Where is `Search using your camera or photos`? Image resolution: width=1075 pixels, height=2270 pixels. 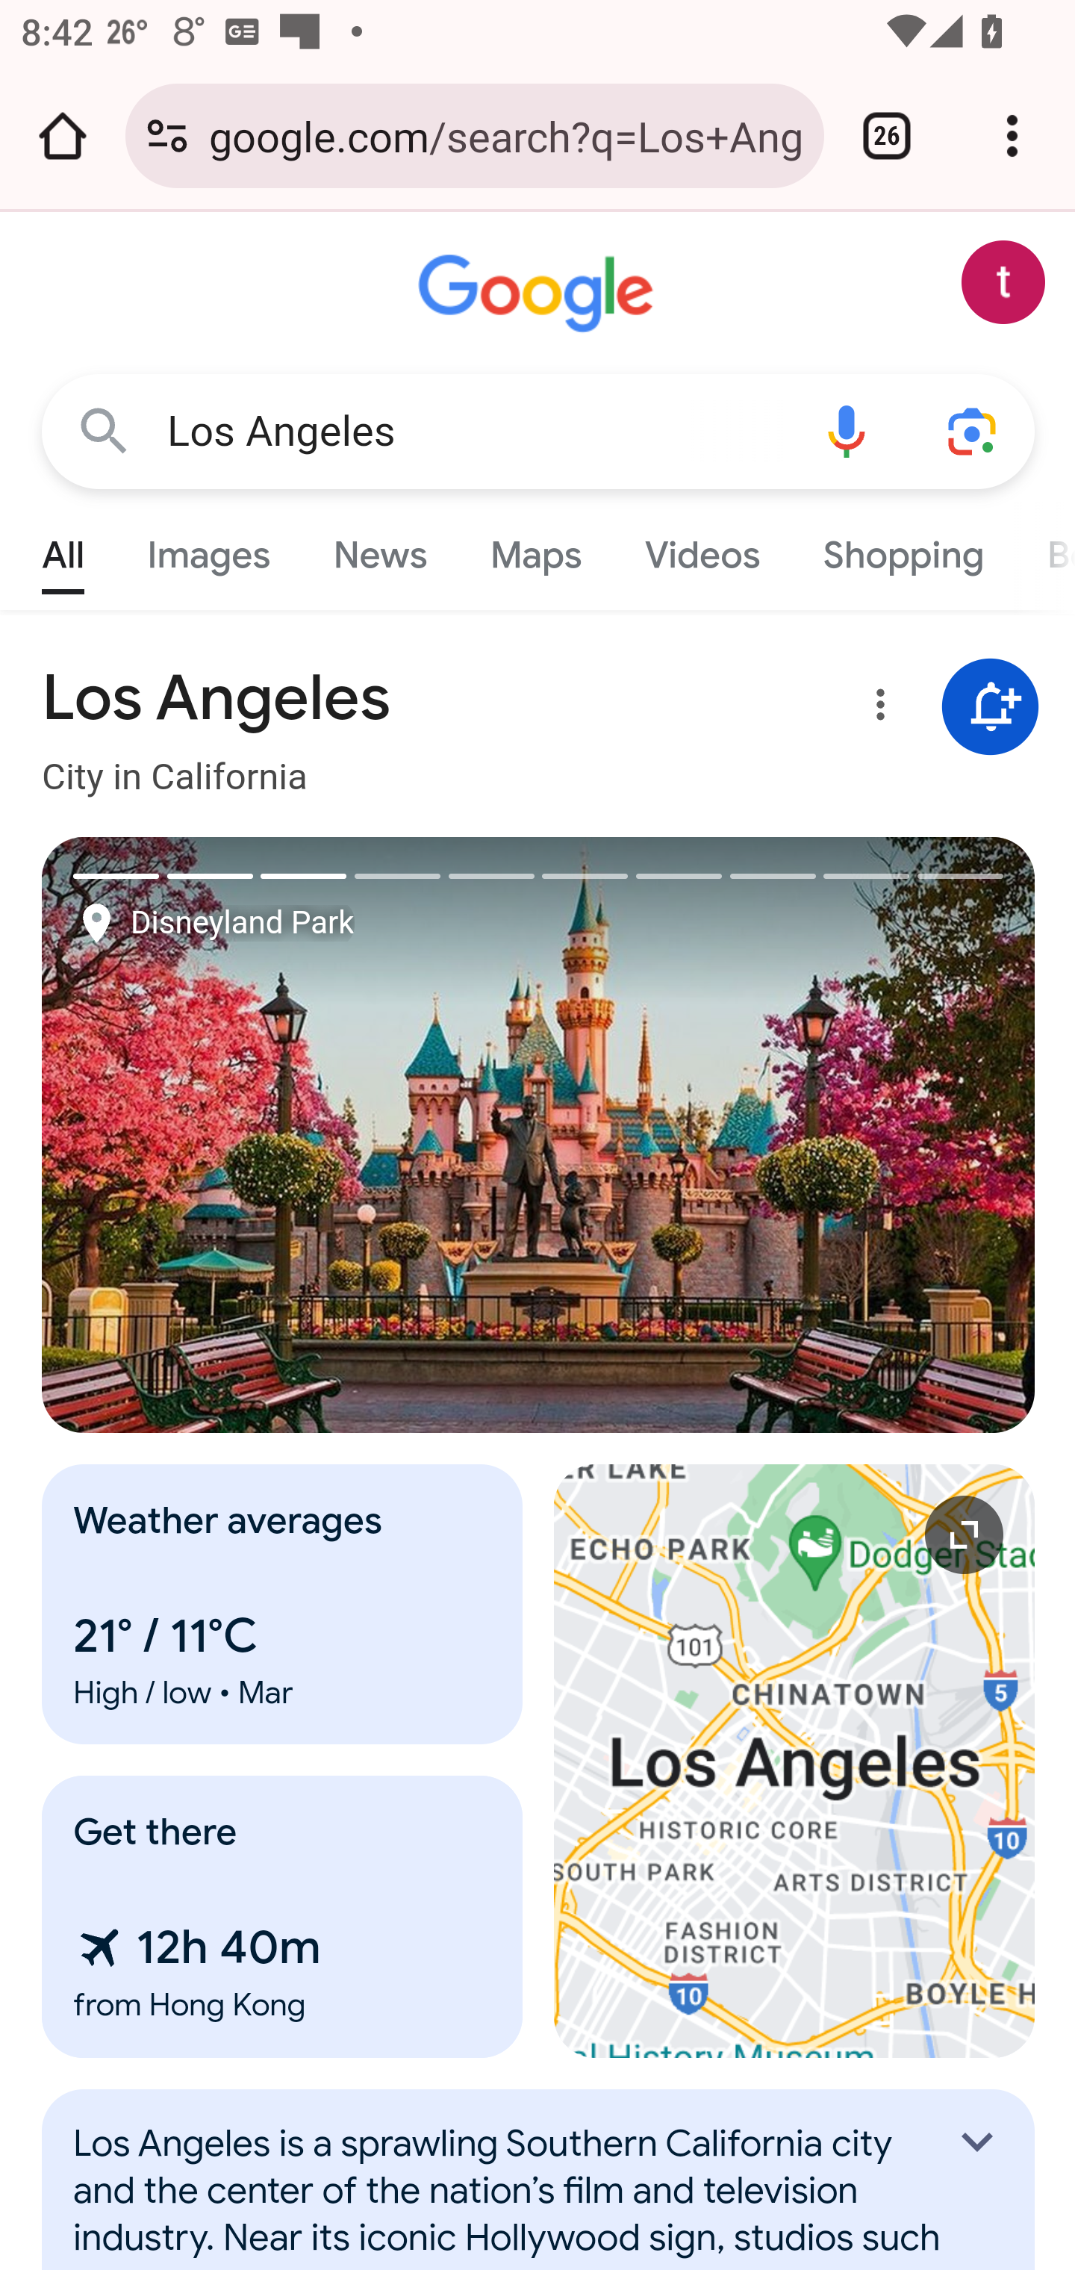 Search using your camera or photos is located at coordinates (973, 430).